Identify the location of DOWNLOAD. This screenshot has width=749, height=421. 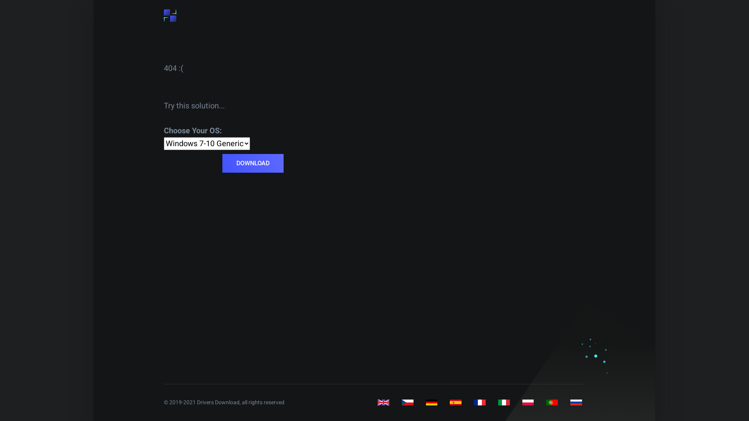
(253, 163).